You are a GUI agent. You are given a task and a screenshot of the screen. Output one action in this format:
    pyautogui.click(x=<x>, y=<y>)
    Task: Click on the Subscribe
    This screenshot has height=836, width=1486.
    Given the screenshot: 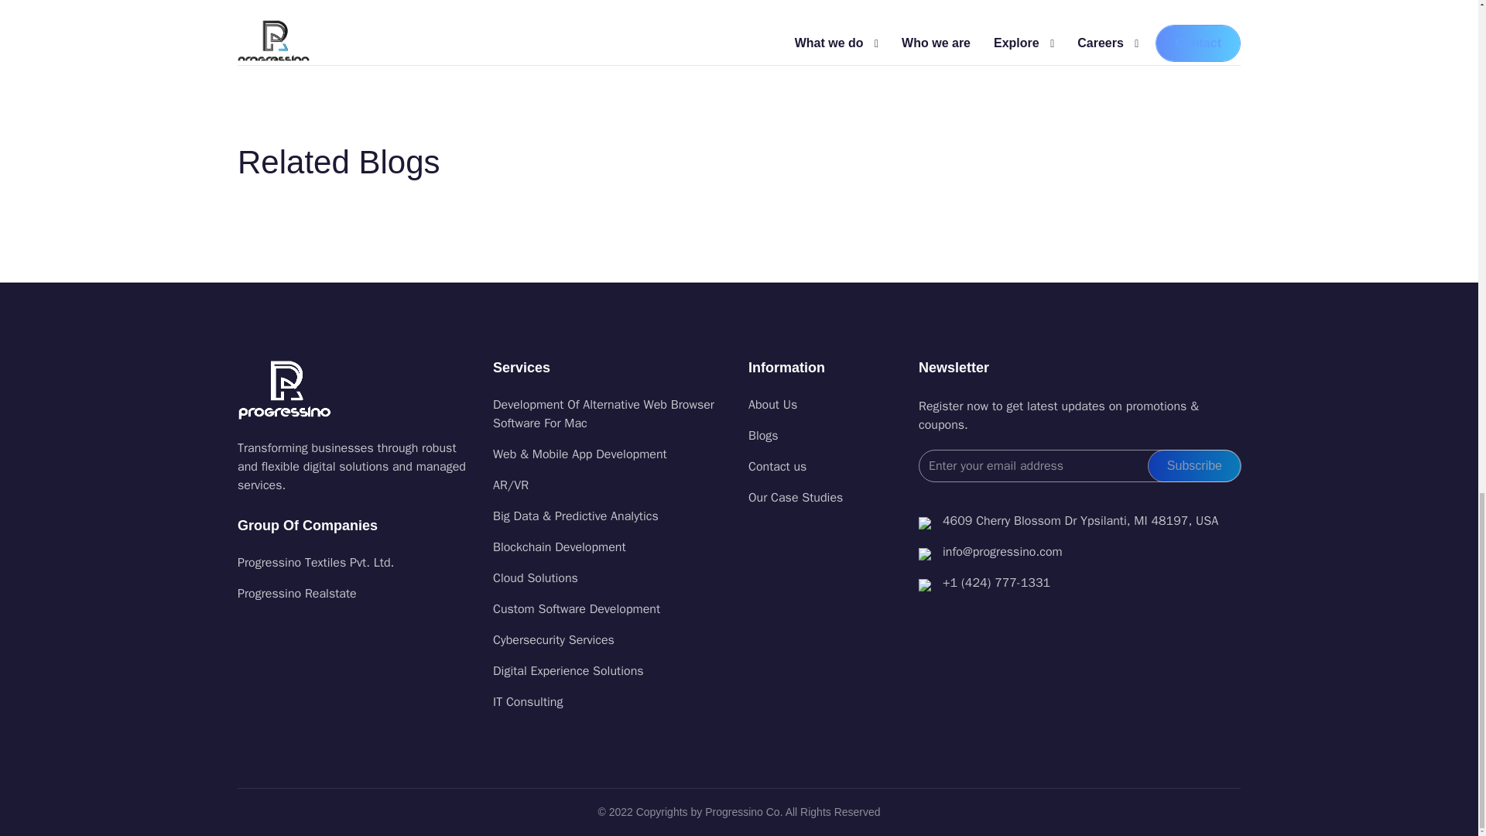 What is the action you would take?
    pyautogui.click(x=1193, y=466)
    